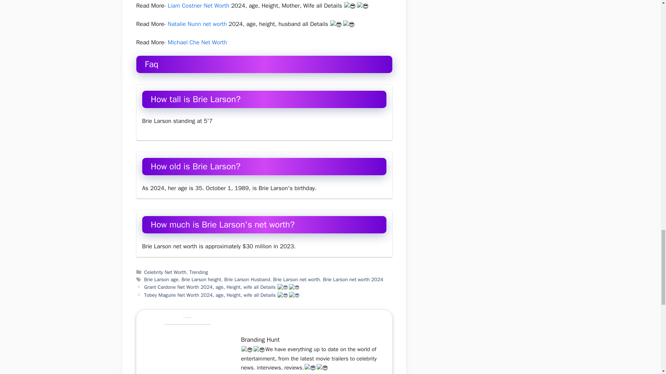 Image resolution: width=666 pixels, height=374 pixels. Describe the element at coordinates (198, 272) in the screenshot. I see `Trending` at that location.